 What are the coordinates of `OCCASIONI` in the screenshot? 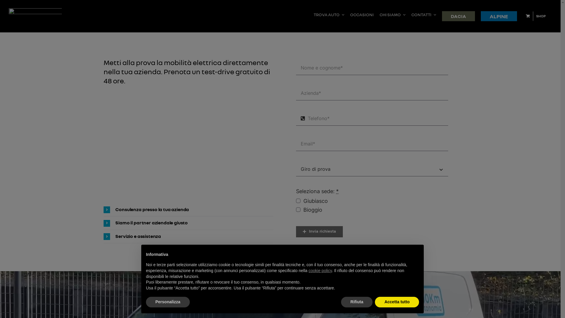 It's located at (362, 16).